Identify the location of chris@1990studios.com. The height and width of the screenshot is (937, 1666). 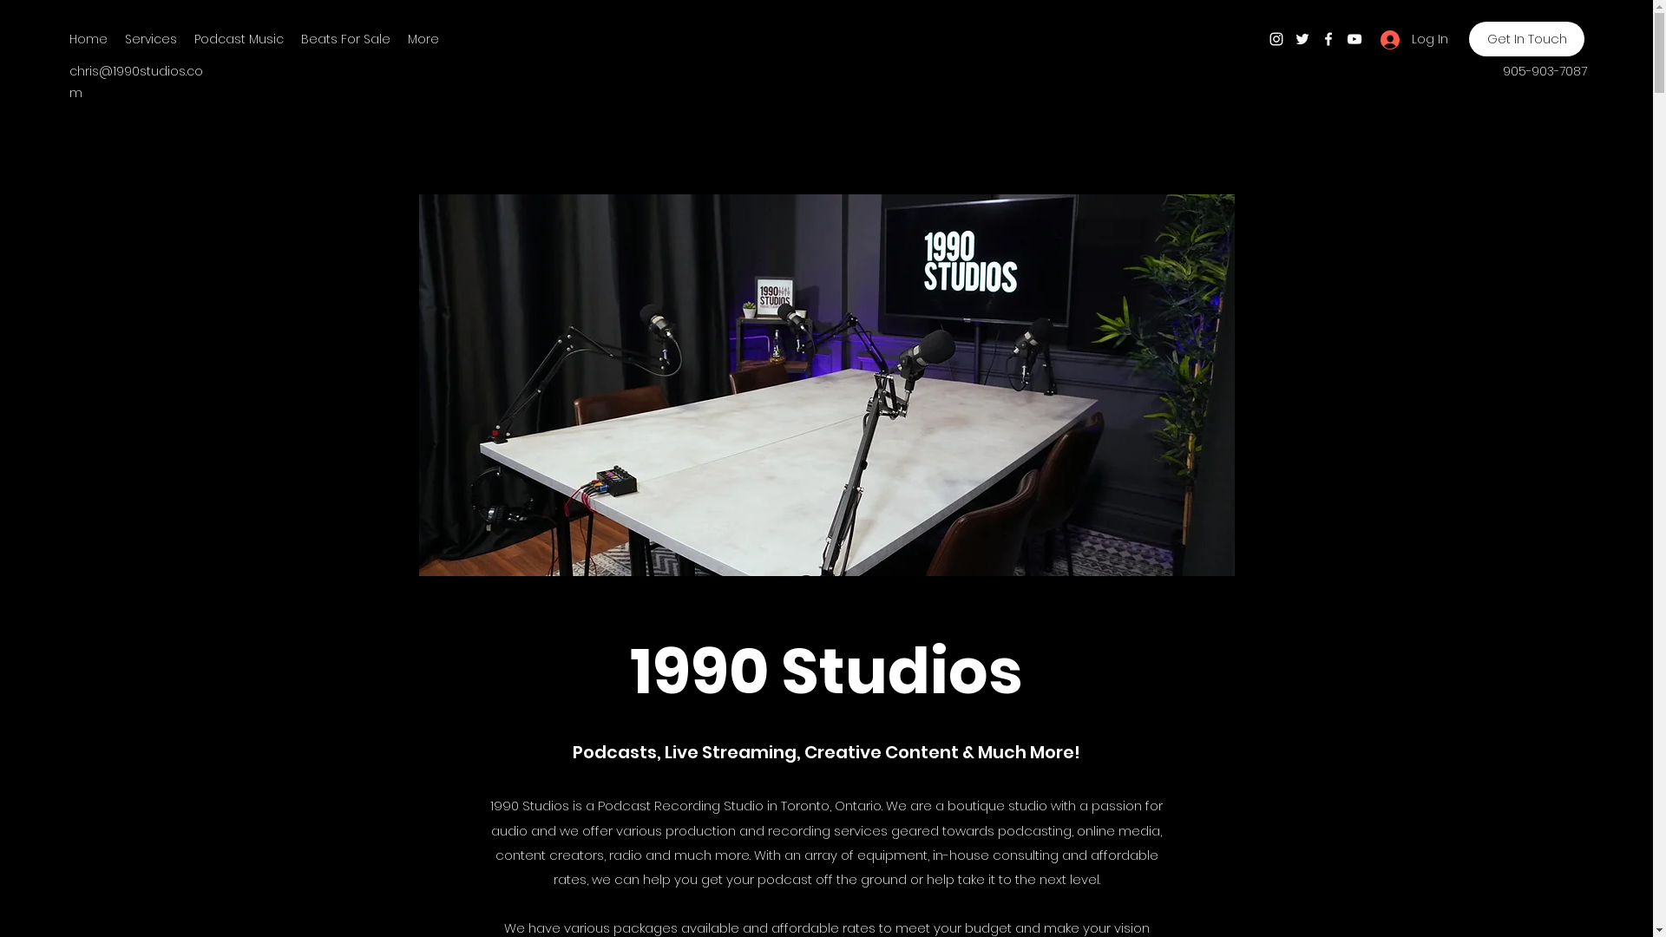
(136, 82).